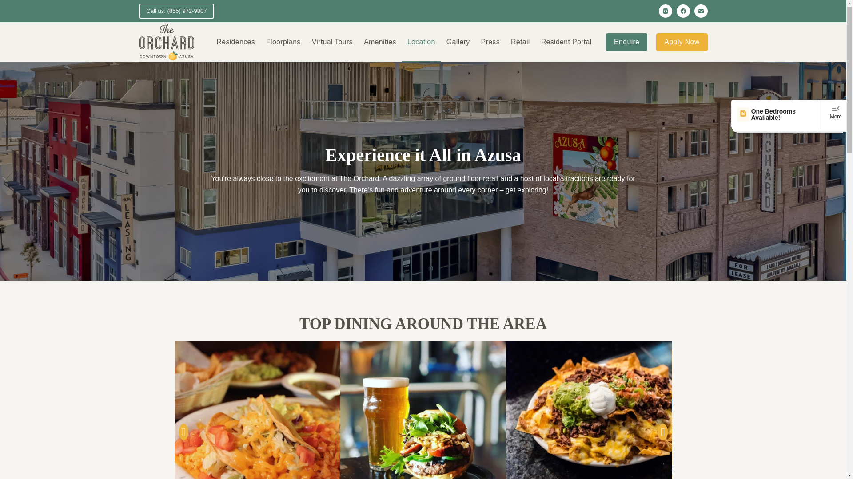 The image size is (853, 479). I want to click on Resident Portal, so click(566, 42).